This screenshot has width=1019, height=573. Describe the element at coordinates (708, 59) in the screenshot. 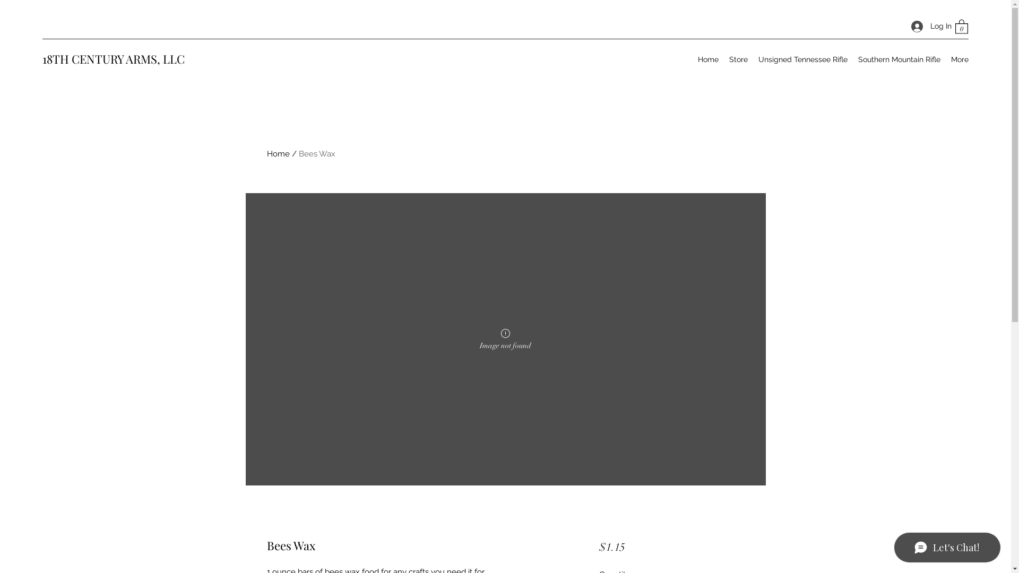

I see `Home` at that location.